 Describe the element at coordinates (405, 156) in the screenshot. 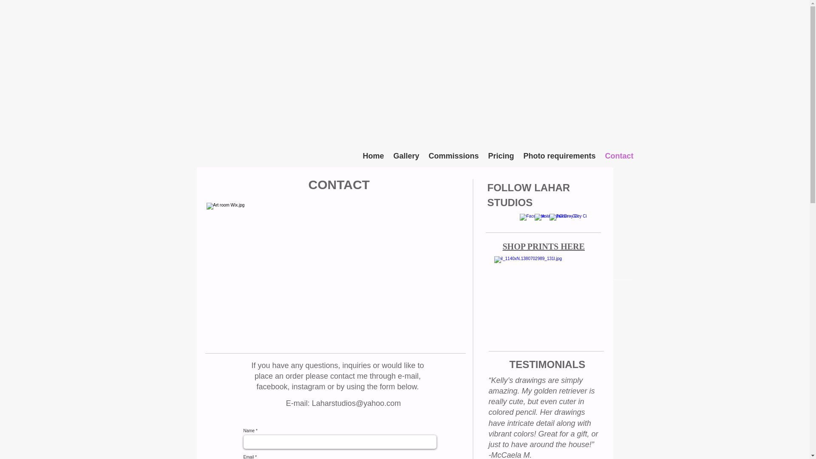

I see `Gallery` at that location.